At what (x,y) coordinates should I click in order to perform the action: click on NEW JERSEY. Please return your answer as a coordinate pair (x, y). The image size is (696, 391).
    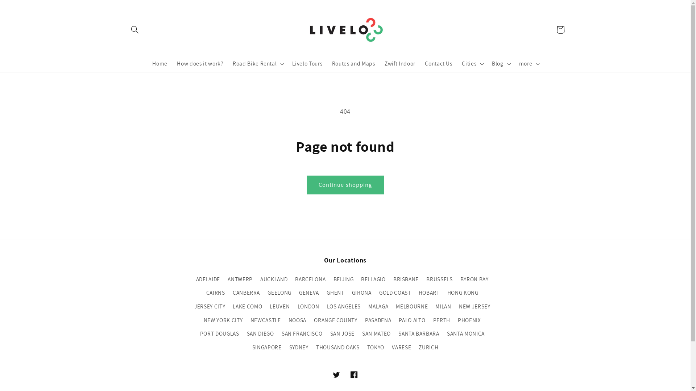
    Looking at the image, I should click on (475, 307).